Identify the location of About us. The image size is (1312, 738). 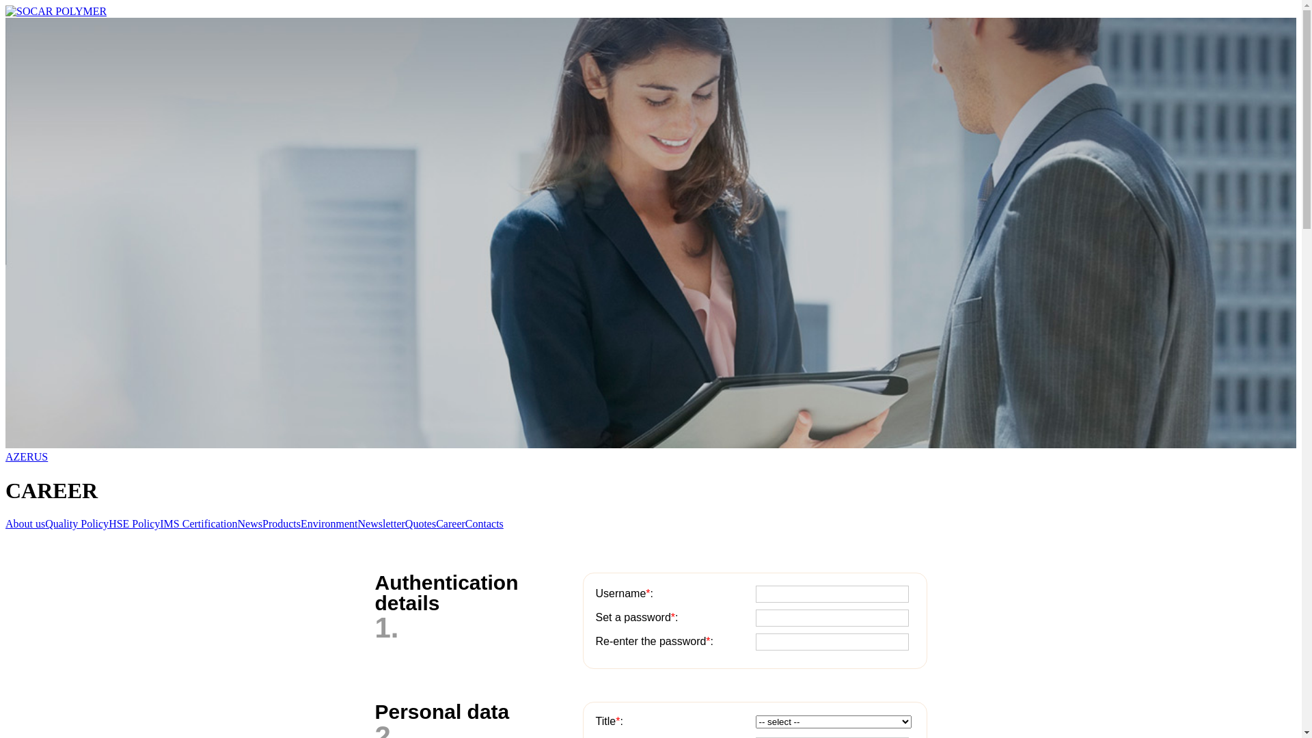
(25, 523).